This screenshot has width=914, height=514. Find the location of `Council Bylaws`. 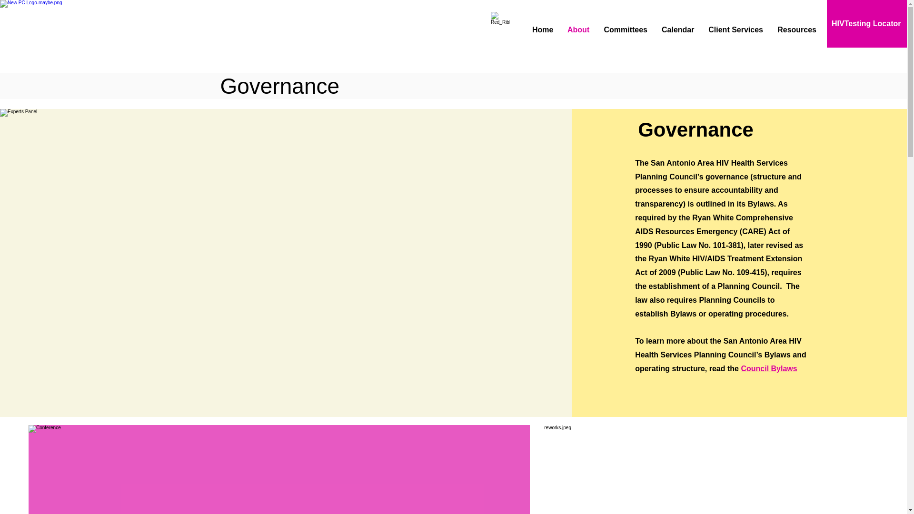

Council Bylaws is located at coordinates (768, 368).